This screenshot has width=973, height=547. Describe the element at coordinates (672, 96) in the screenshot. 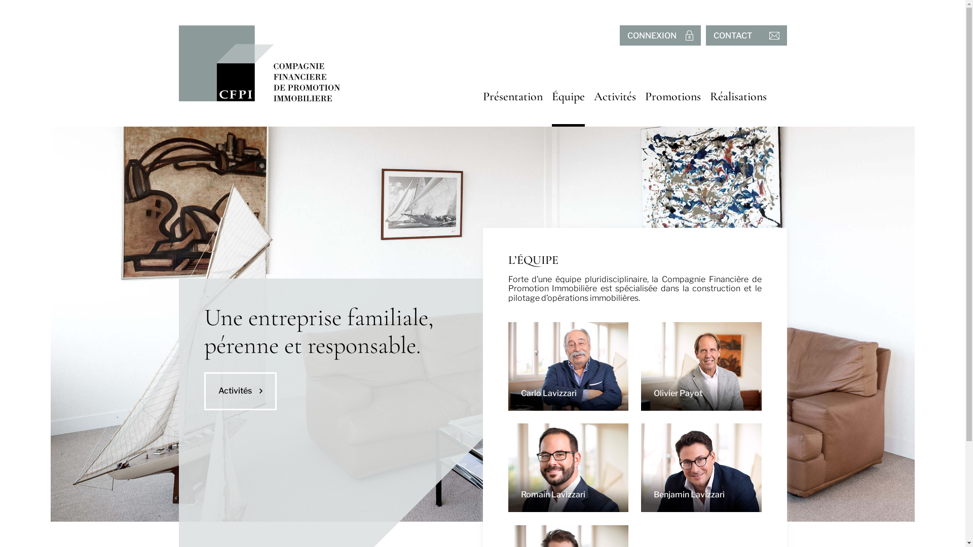

I see `Promotions` at that location.